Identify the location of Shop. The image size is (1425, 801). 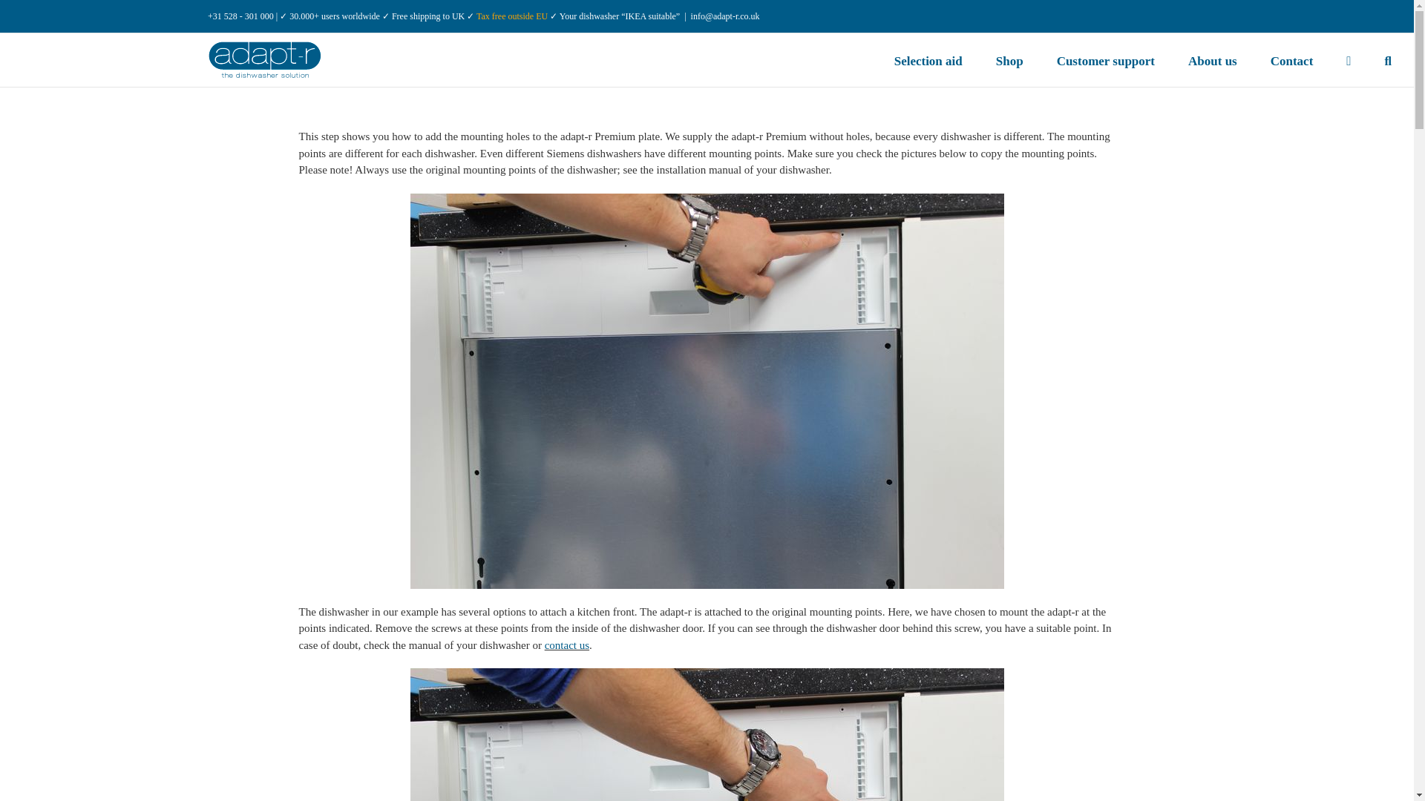
(1009, 59).